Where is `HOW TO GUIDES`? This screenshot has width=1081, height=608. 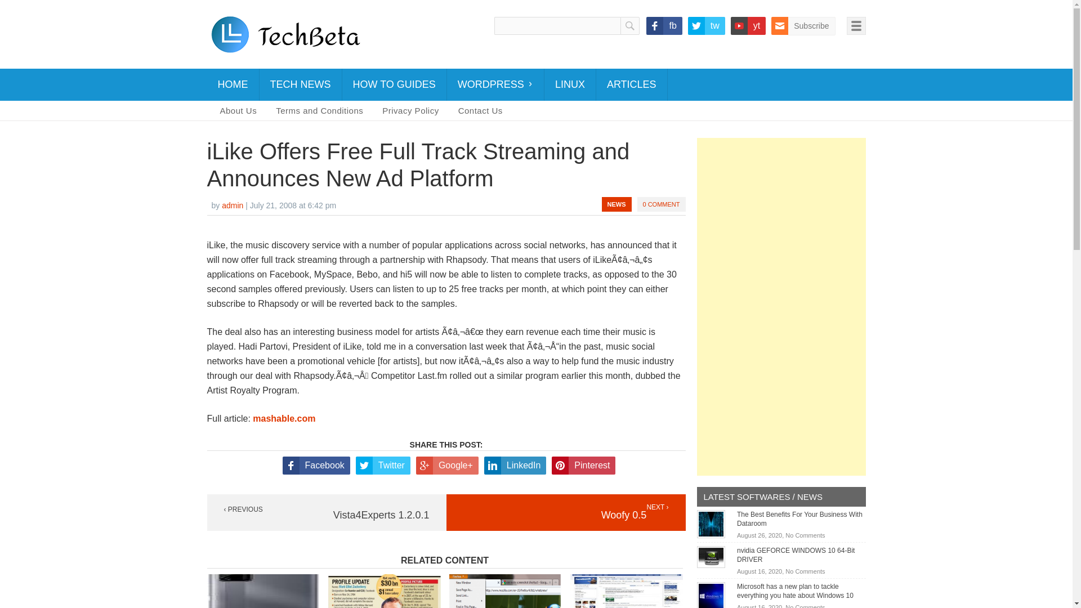
HOW TO GUIDES is located at coordinates (394, 84).